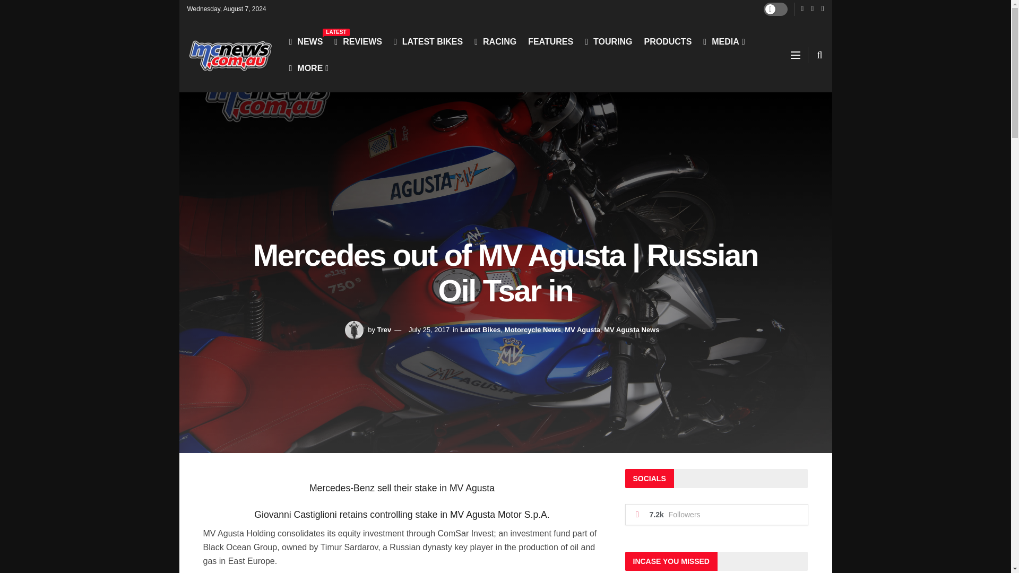  Describe the element at coordinates (358, 41) in the screenshot. I see `REVIEWS` at that location.